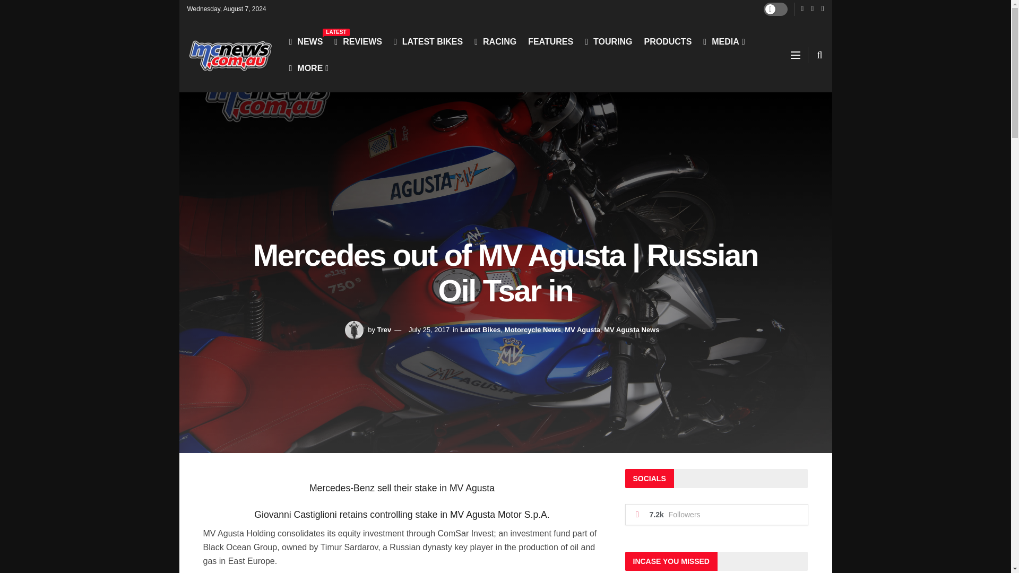  Describe the element at coordinates (358, 41) in the screenshot. I see `REVIEWS` at that location.